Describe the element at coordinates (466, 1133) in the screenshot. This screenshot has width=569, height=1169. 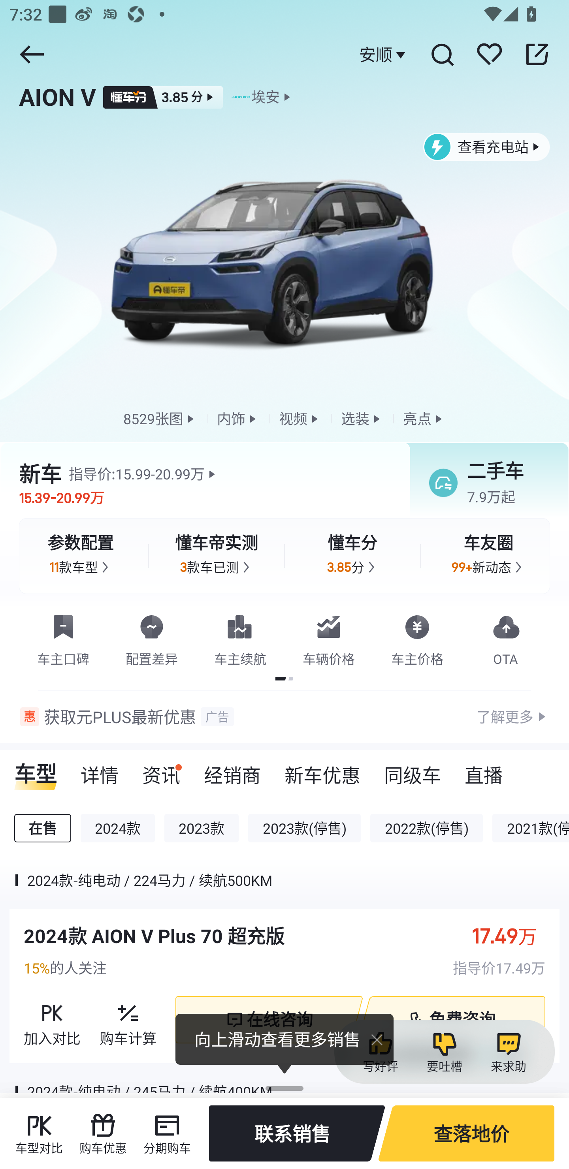
I see `查落地价` at that location.